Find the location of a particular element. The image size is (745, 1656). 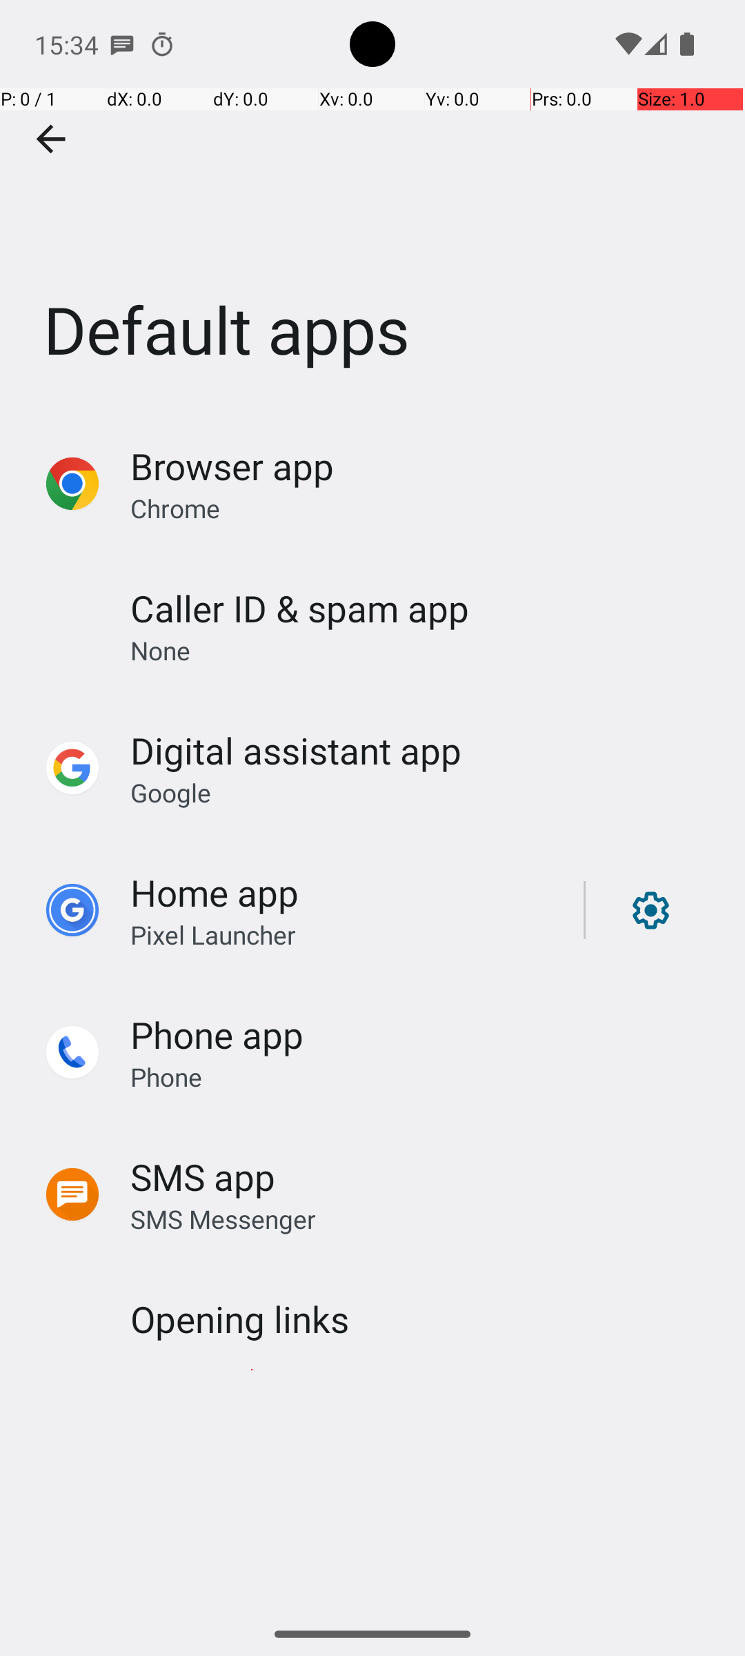

Browser app is located at coordinates (232, 466).